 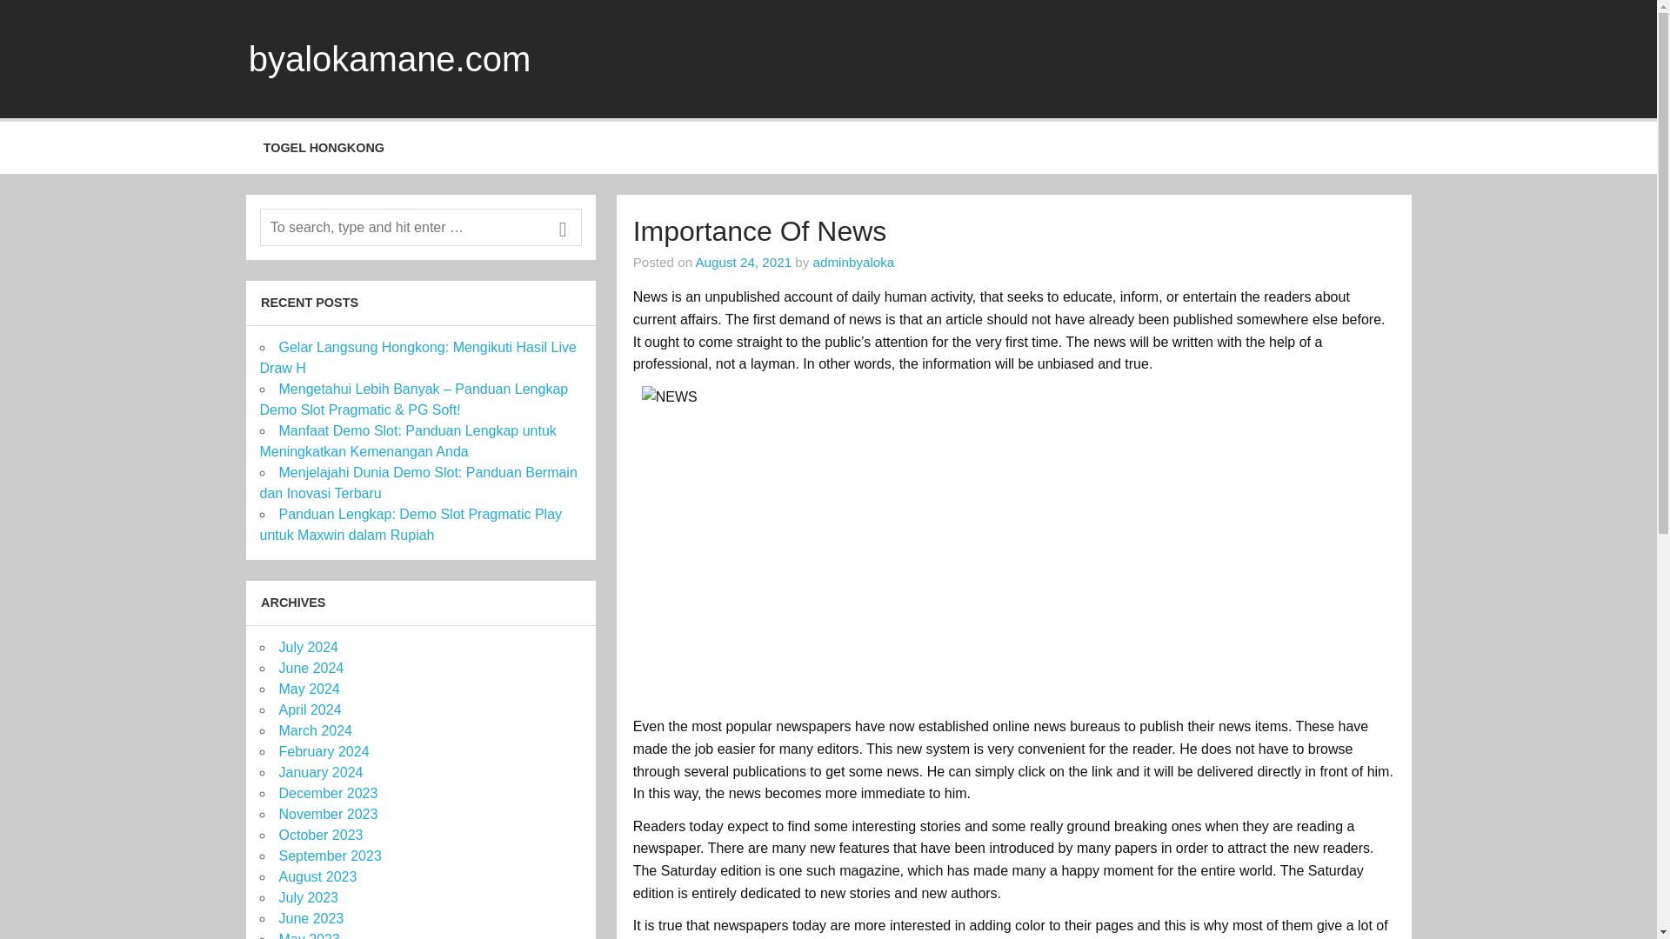 I want to click on May 2024, so click(x=308, y=689).